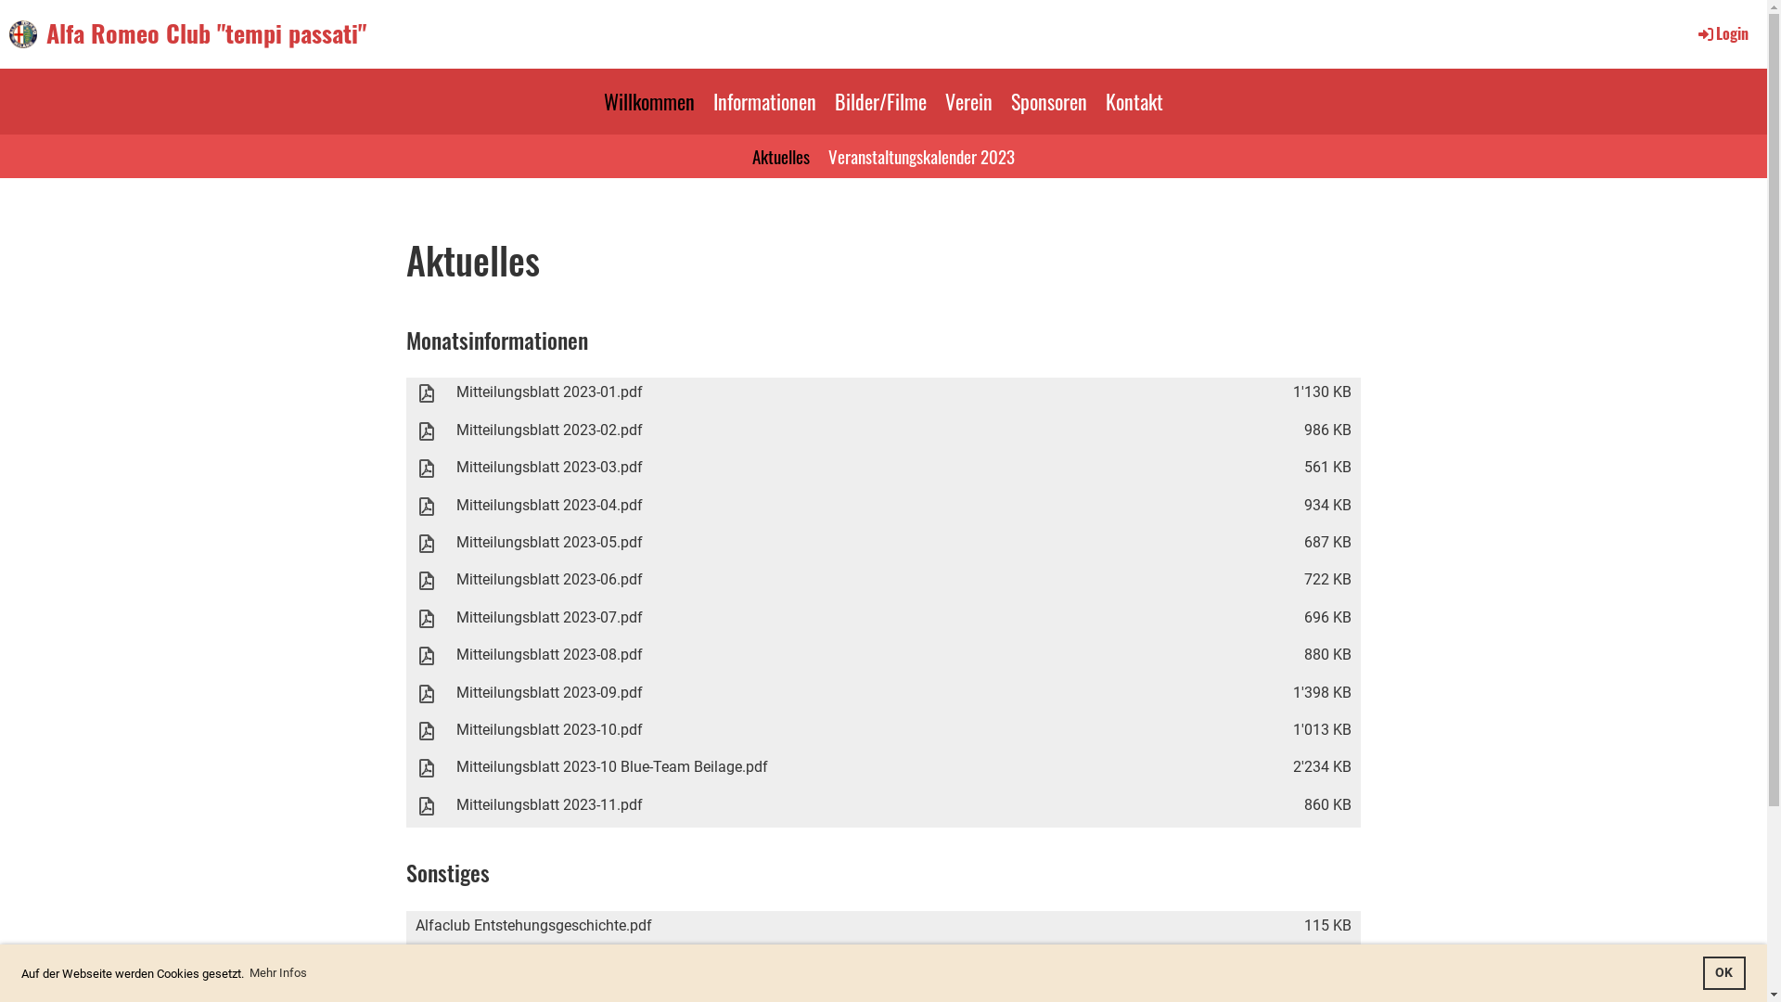 This screenshot has width=1781, height=1002. What do you see at coordinates (781, 156) in the screenshot?
I see `Aktuelles` at bounding box center [781, 156].